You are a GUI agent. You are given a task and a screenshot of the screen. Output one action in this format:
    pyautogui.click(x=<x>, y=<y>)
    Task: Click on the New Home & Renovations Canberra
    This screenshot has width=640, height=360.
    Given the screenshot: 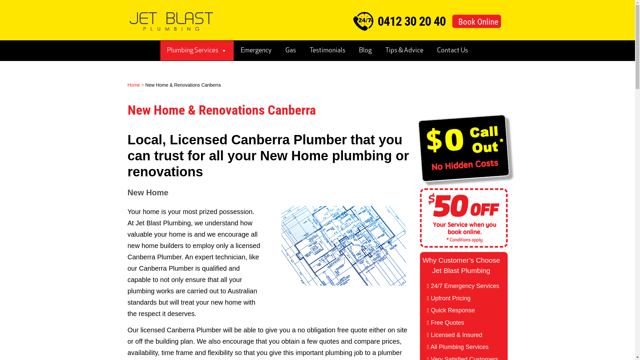 What is the action you would take?
    pyautogui.click(x=183, y=85)
    